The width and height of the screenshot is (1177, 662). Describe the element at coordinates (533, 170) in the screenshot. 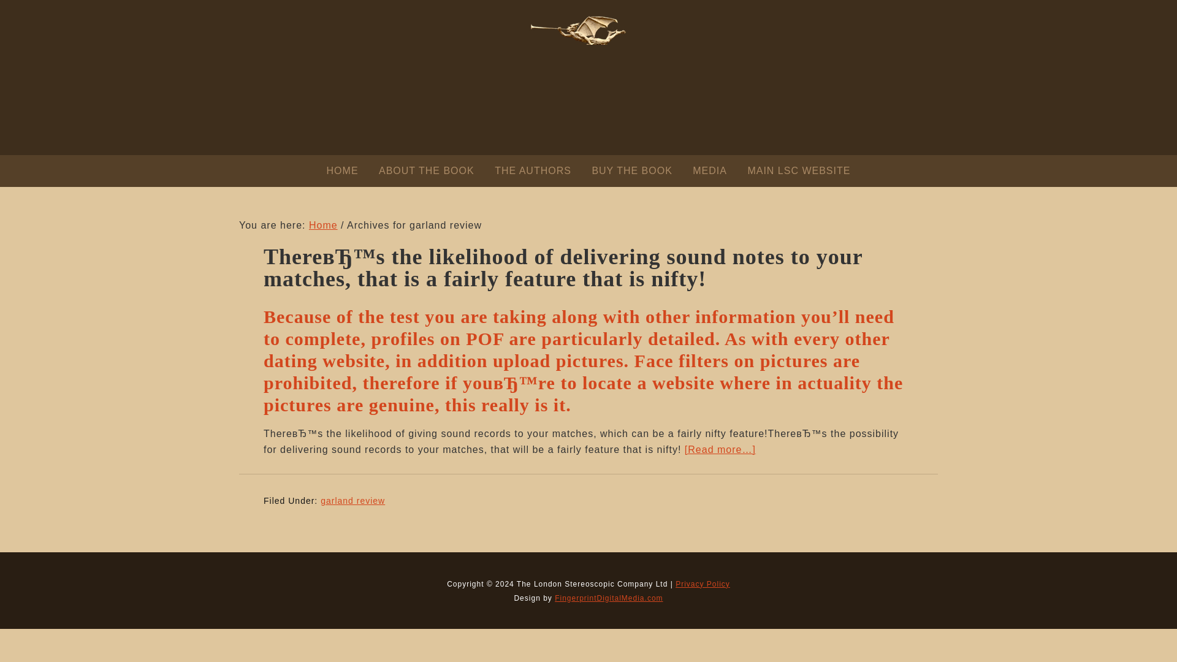

I see `THE AUTHORS` at that location.